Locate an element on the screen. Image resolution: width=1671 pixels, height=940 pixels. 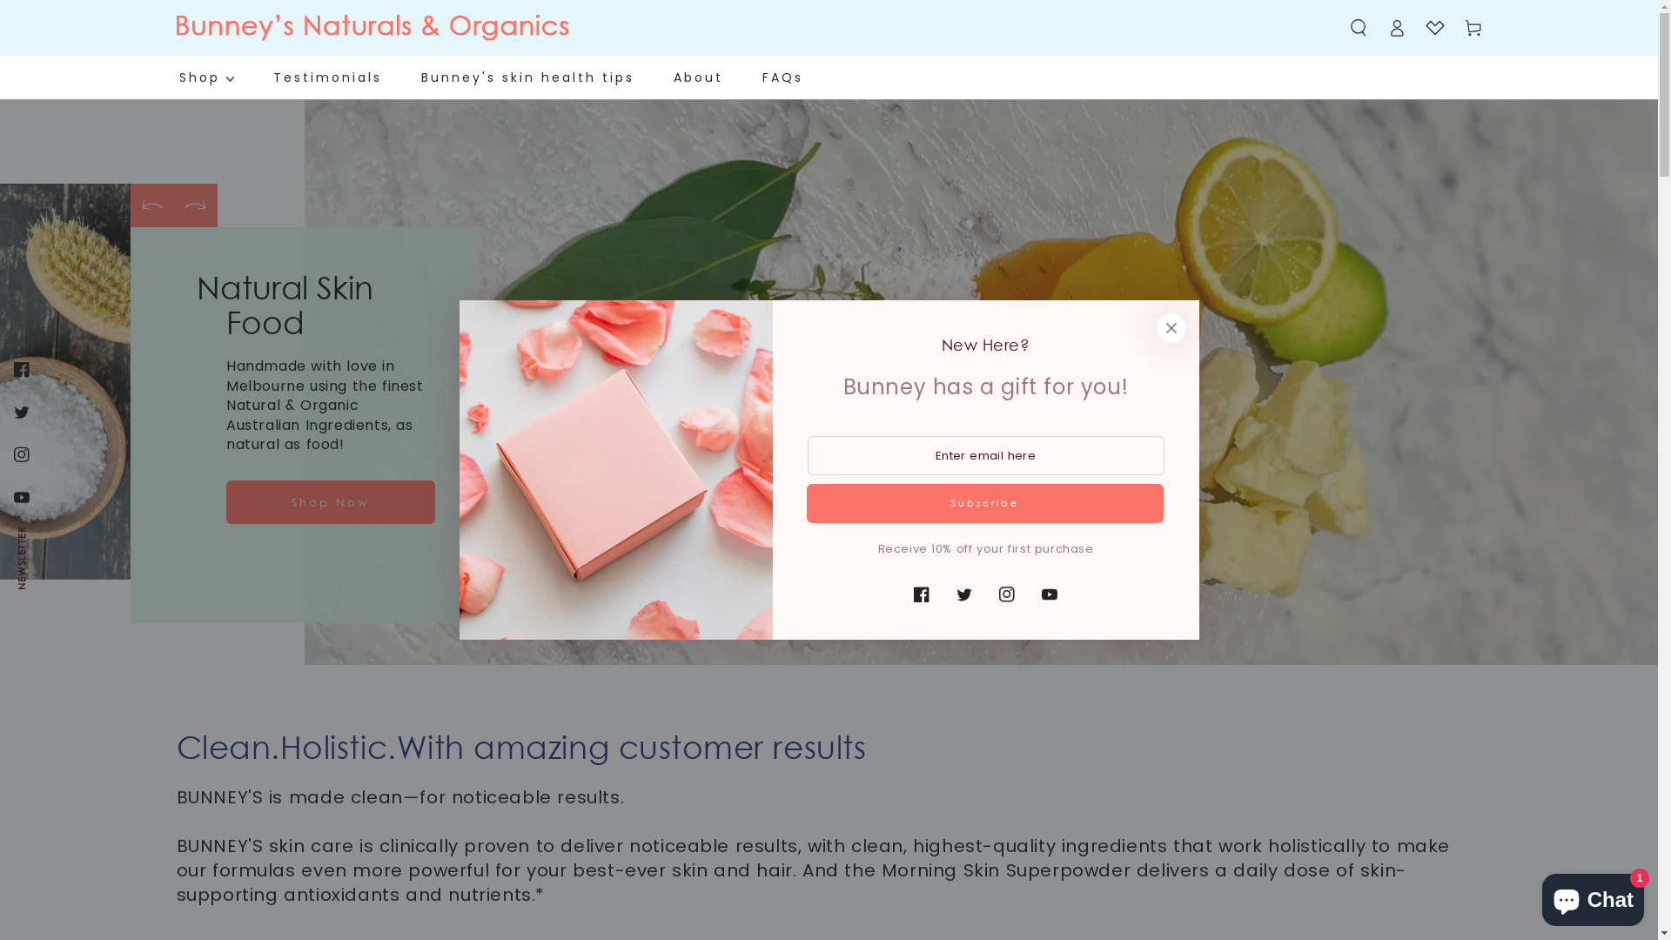
Subscribe is located at coordinates (984, 503).